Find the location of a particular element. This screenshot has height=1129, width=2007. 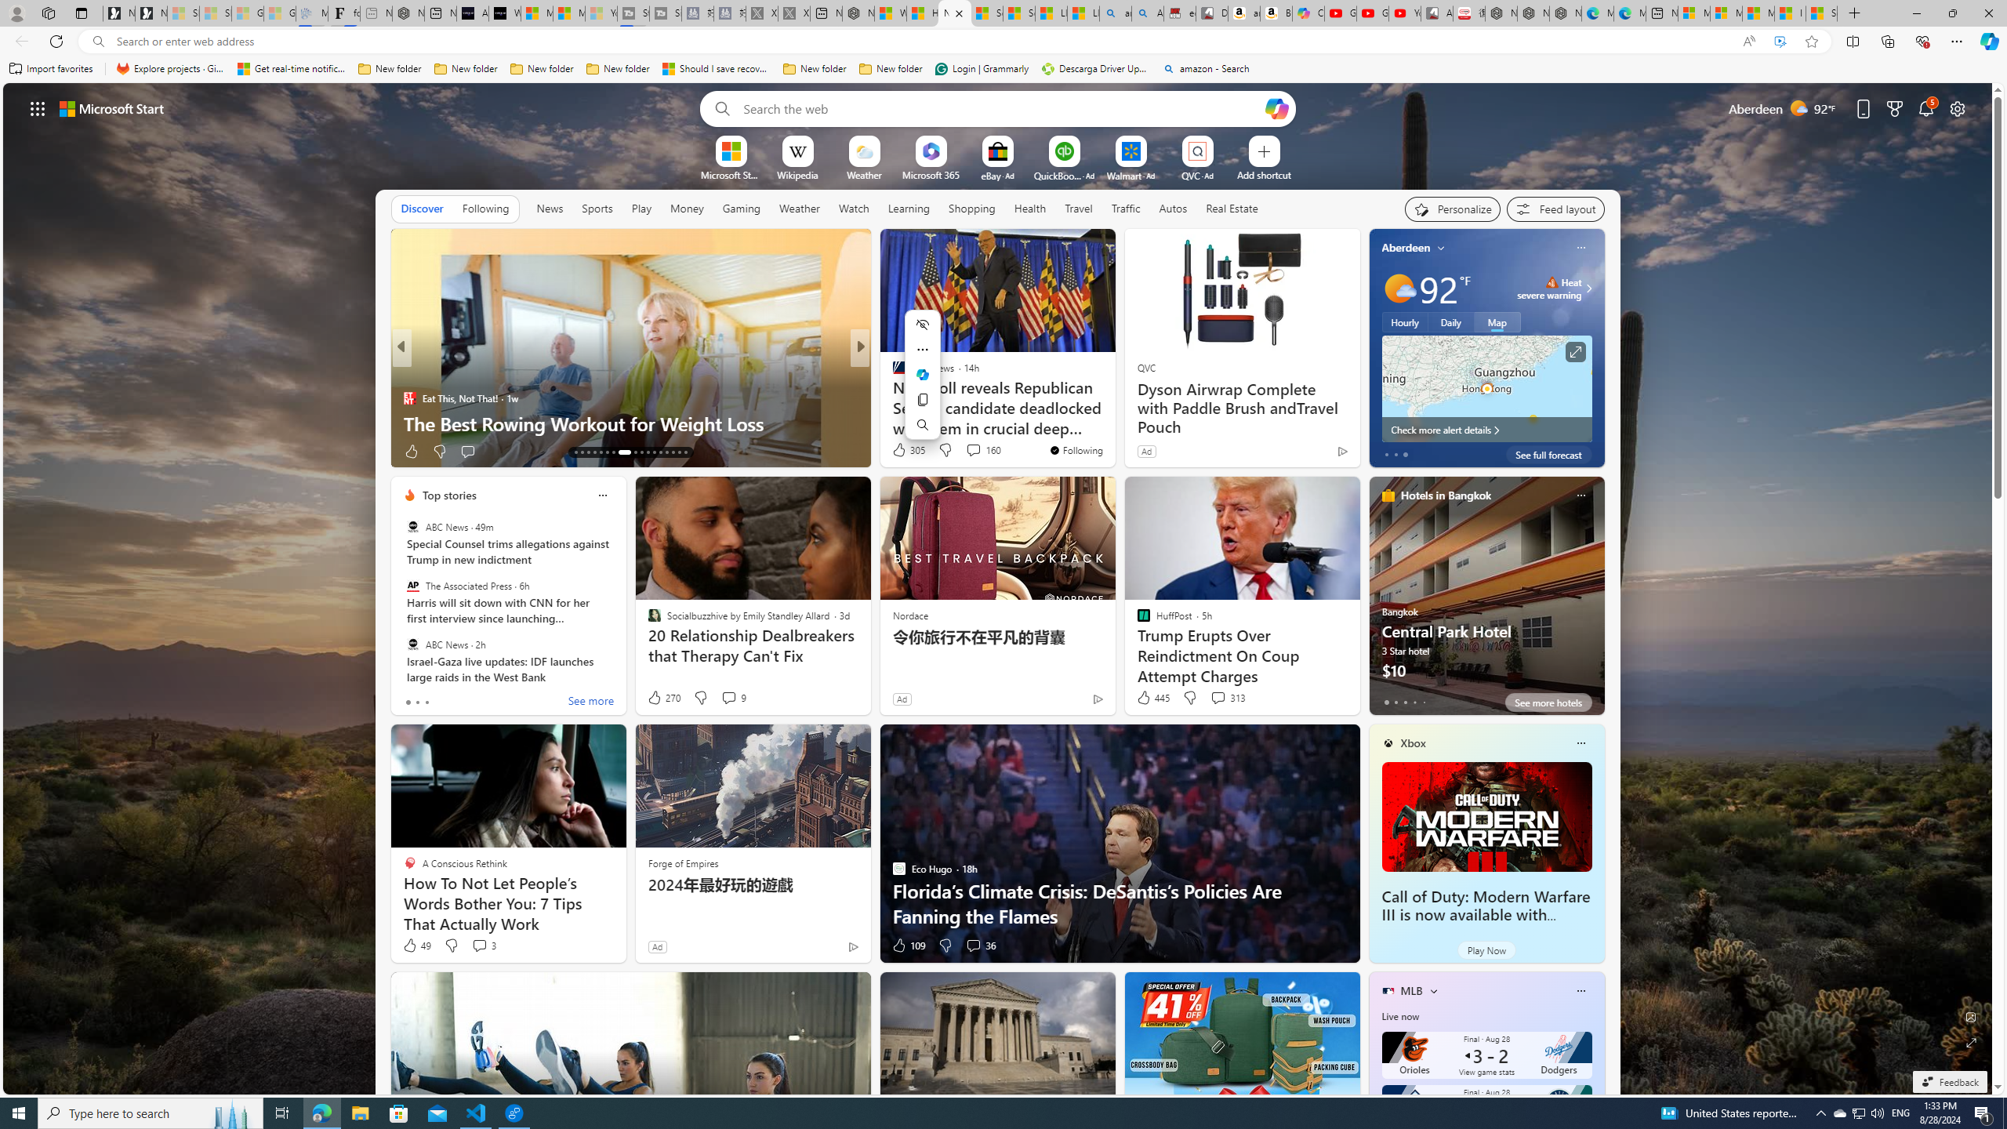

next is located at coordinates (1596, 347).